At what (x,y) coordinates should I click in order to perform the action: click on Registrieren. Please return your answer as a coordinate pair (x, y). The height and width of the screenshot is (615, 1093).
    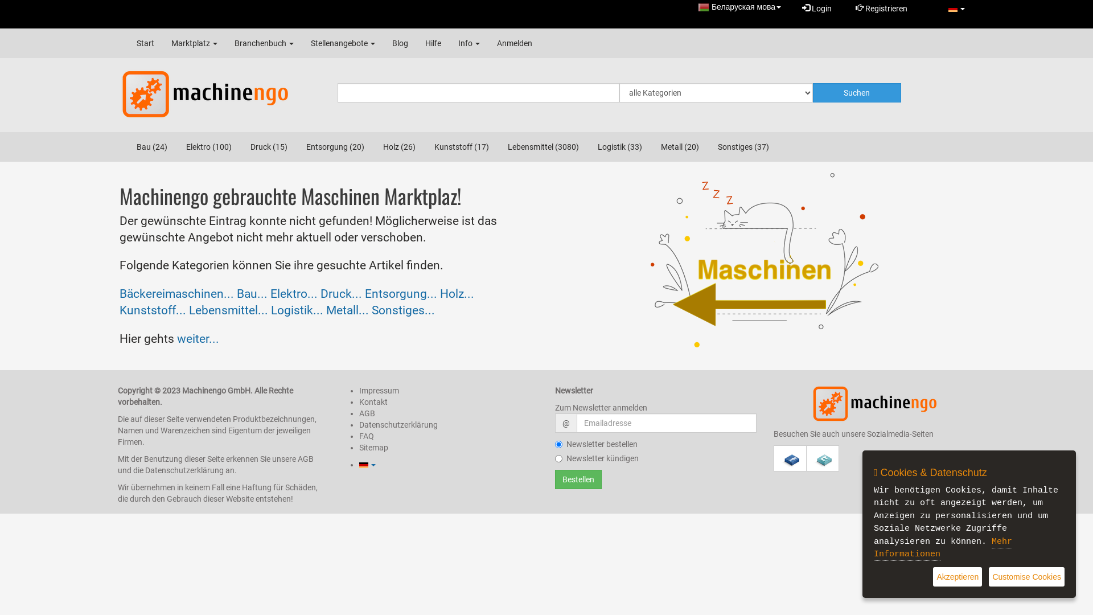
    Looking at the image, I should click on (881, 9).